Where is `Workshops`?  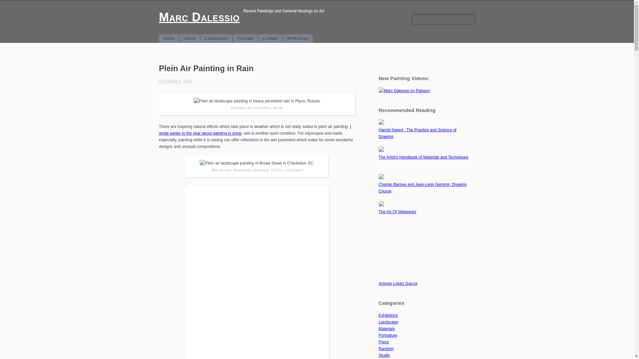
Workshops is located at coordinates (298, 38).